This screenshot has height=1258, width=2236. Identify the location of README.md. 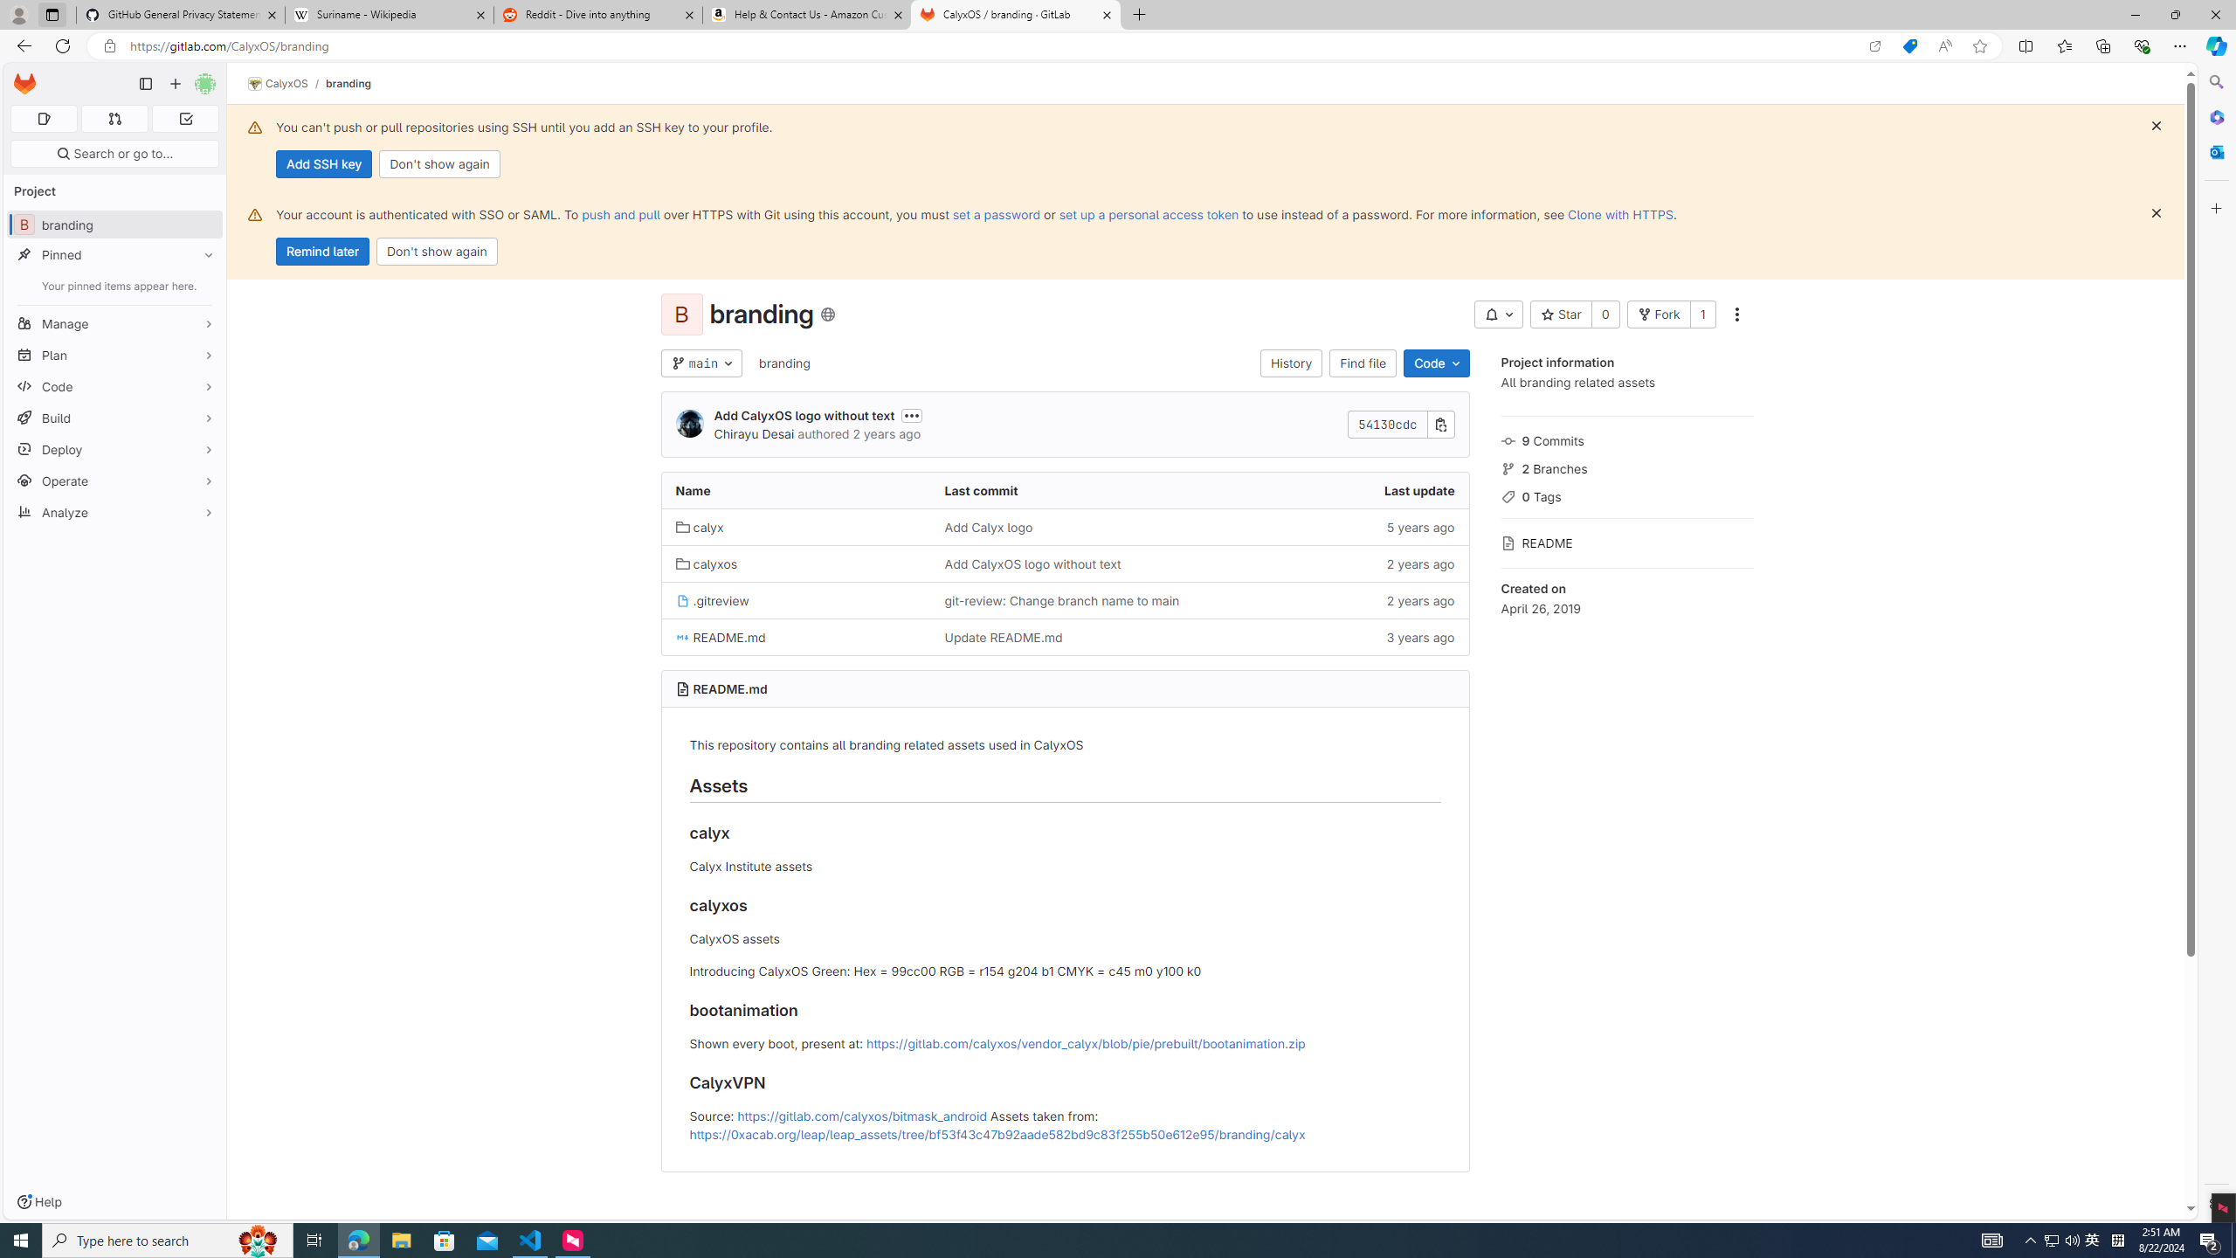
(730, 688).